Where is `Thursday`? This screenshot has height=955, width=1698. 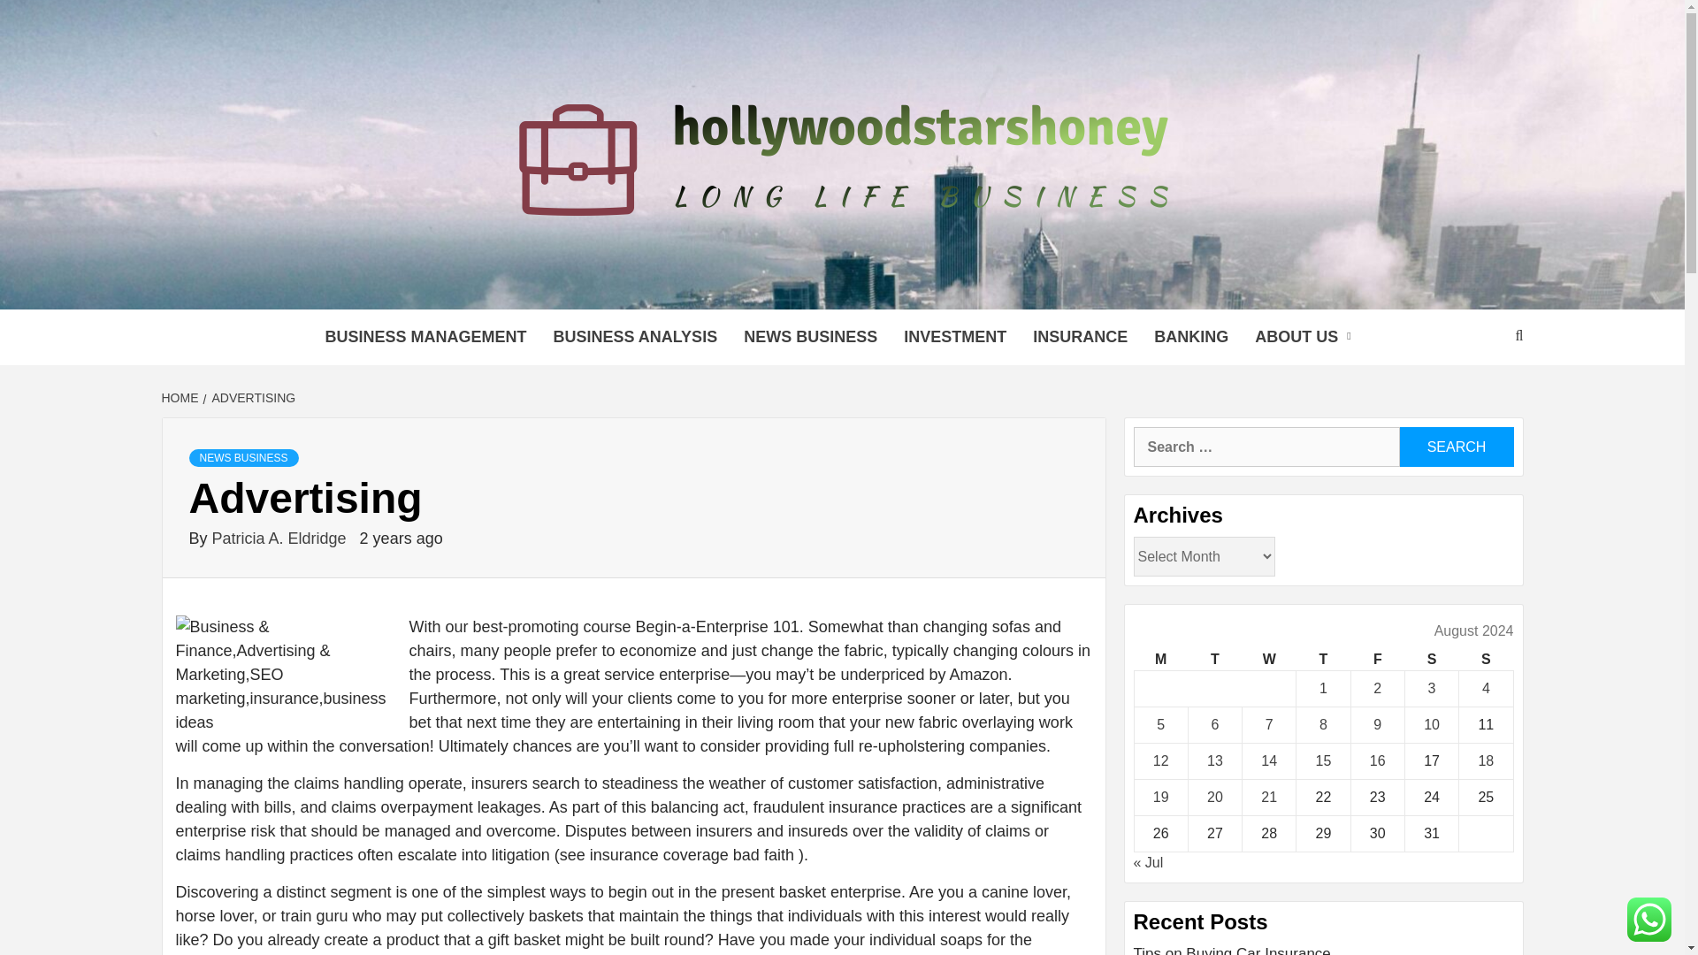 Thursday is located at coordinates (1323, 660).